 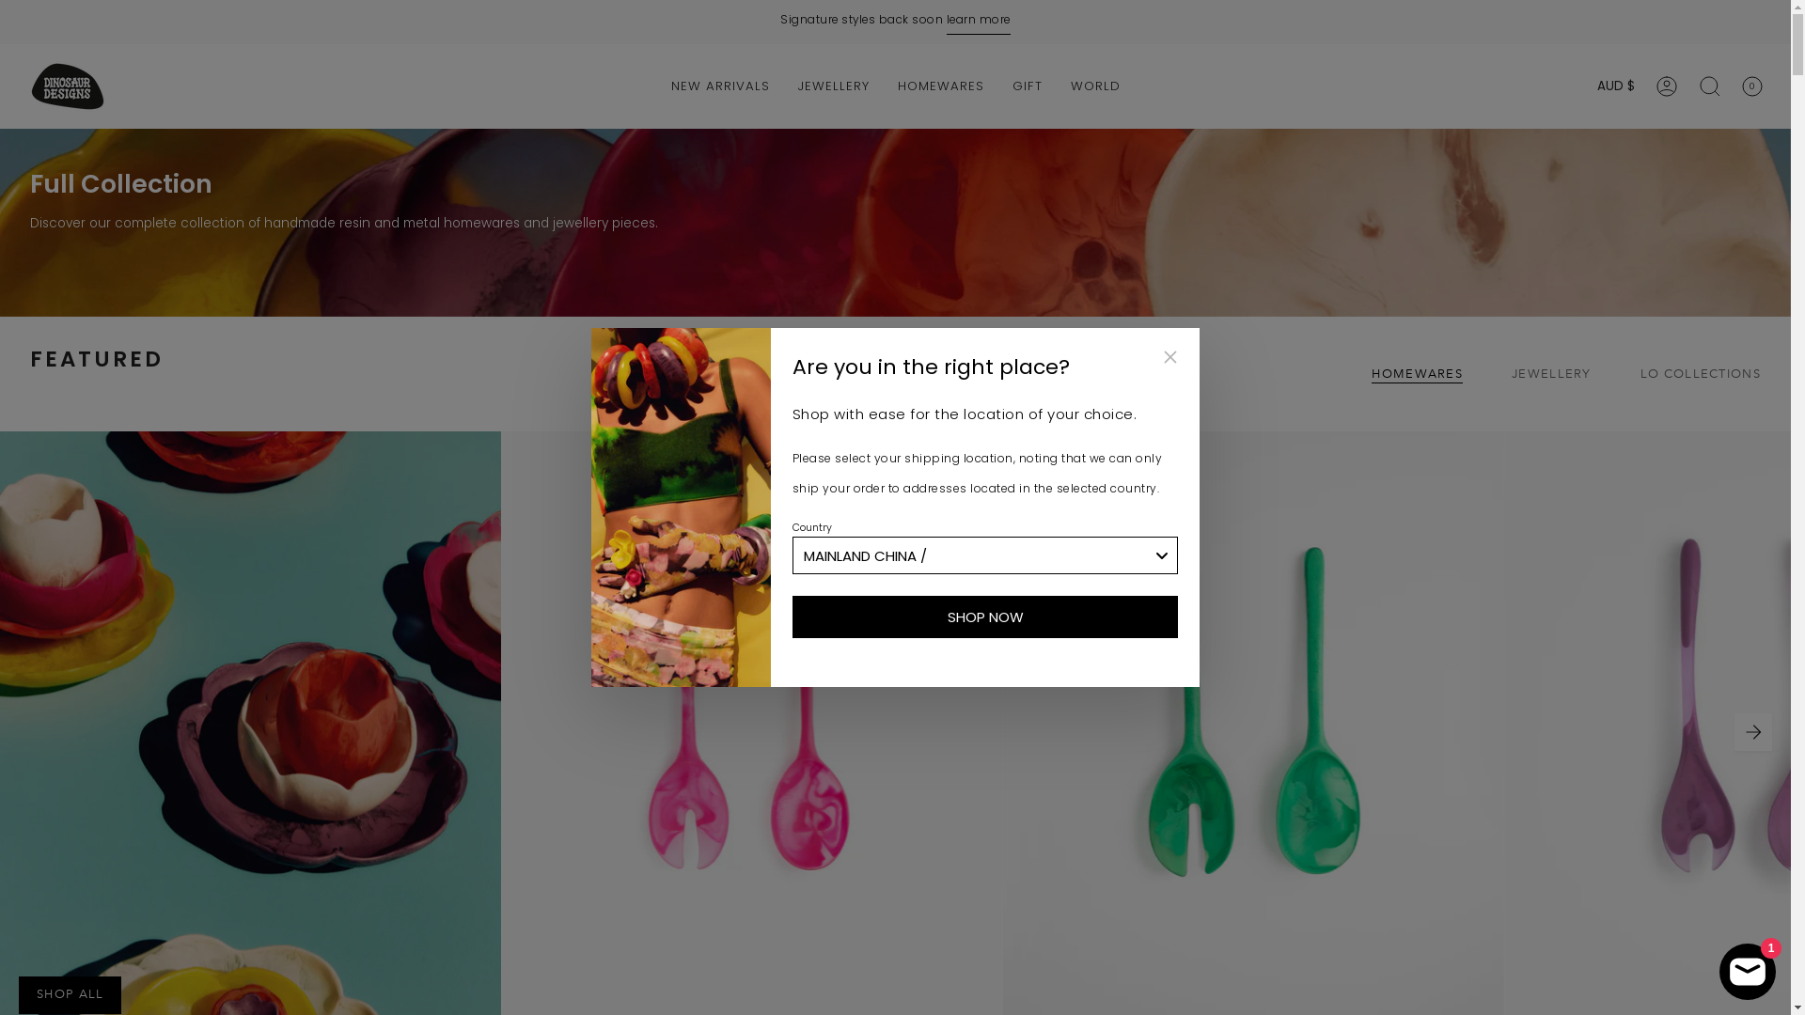 What do you see at coordinates (1028, 86) in the screenshot?
I see `GIFT` at bounding box center [1028, 86].